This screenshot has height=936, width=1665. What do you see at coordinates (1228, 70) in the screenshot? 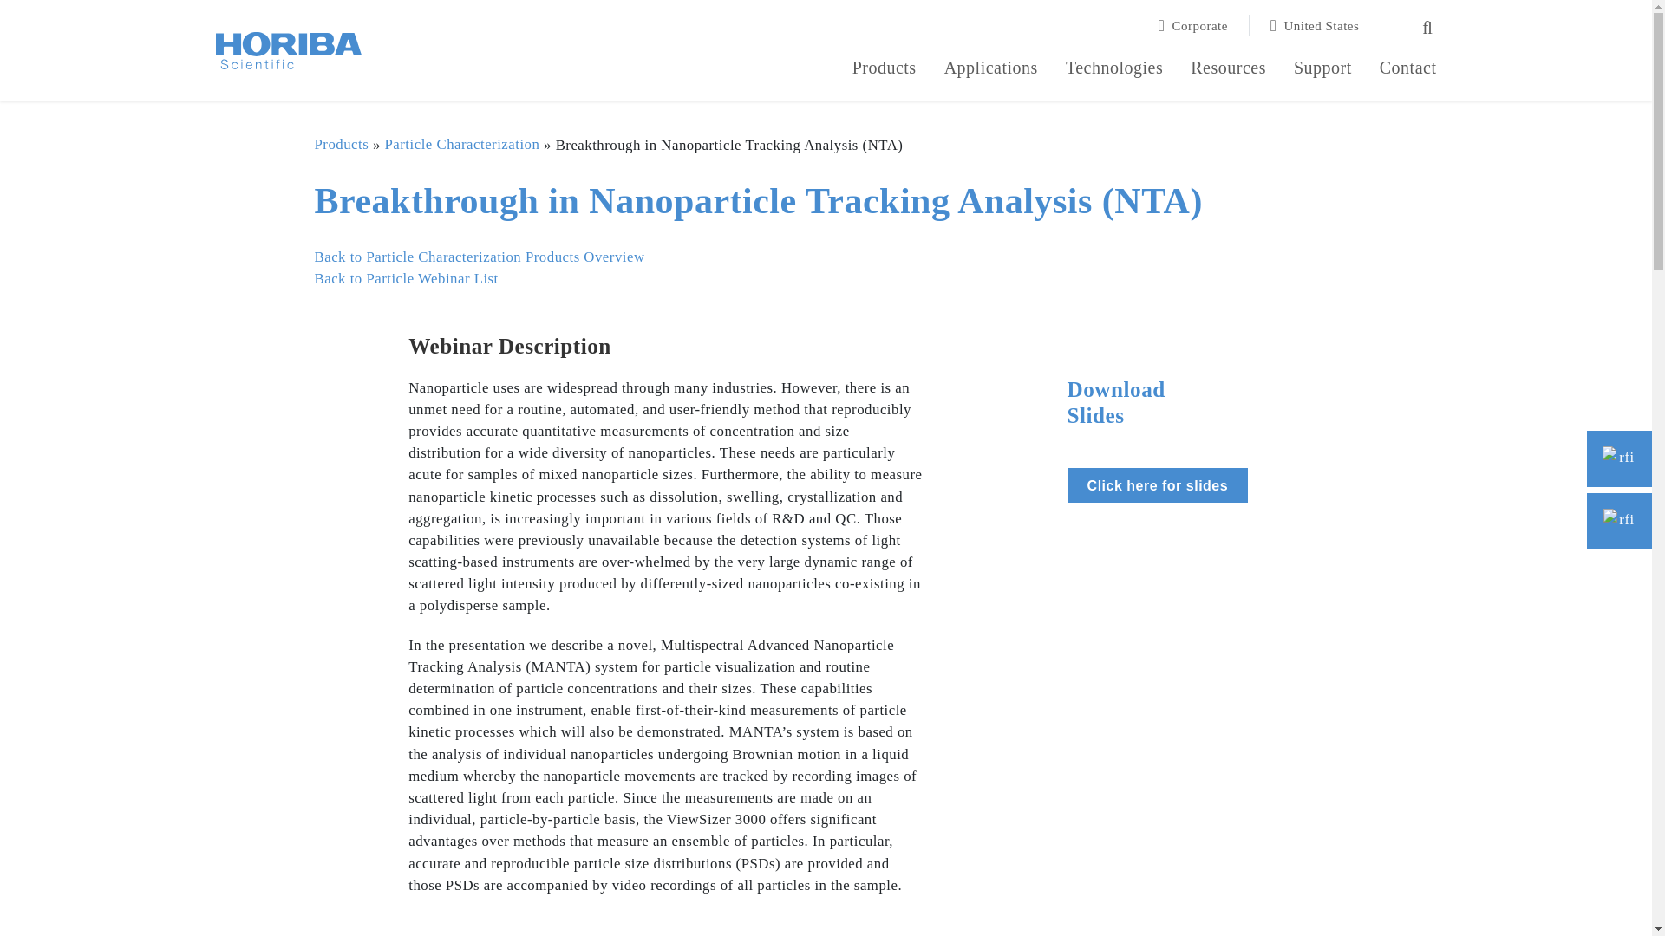
I see `Resources` at bounding box center [1228, 70].